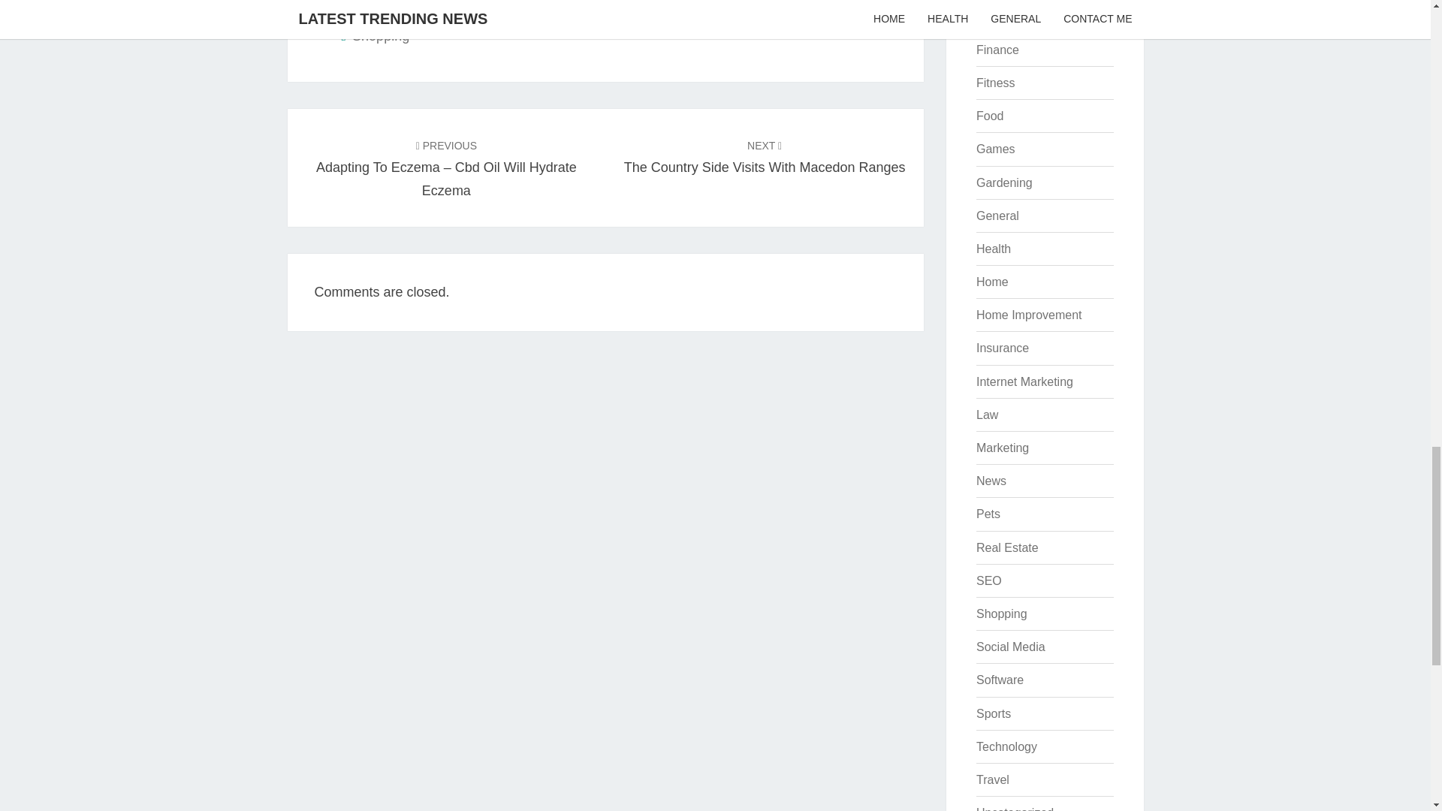 This screenshot has height=811, width=1442. What do you see at coordinates (990, 116) in the screenshot?
I see `Home` at bounding box center [990, 116].